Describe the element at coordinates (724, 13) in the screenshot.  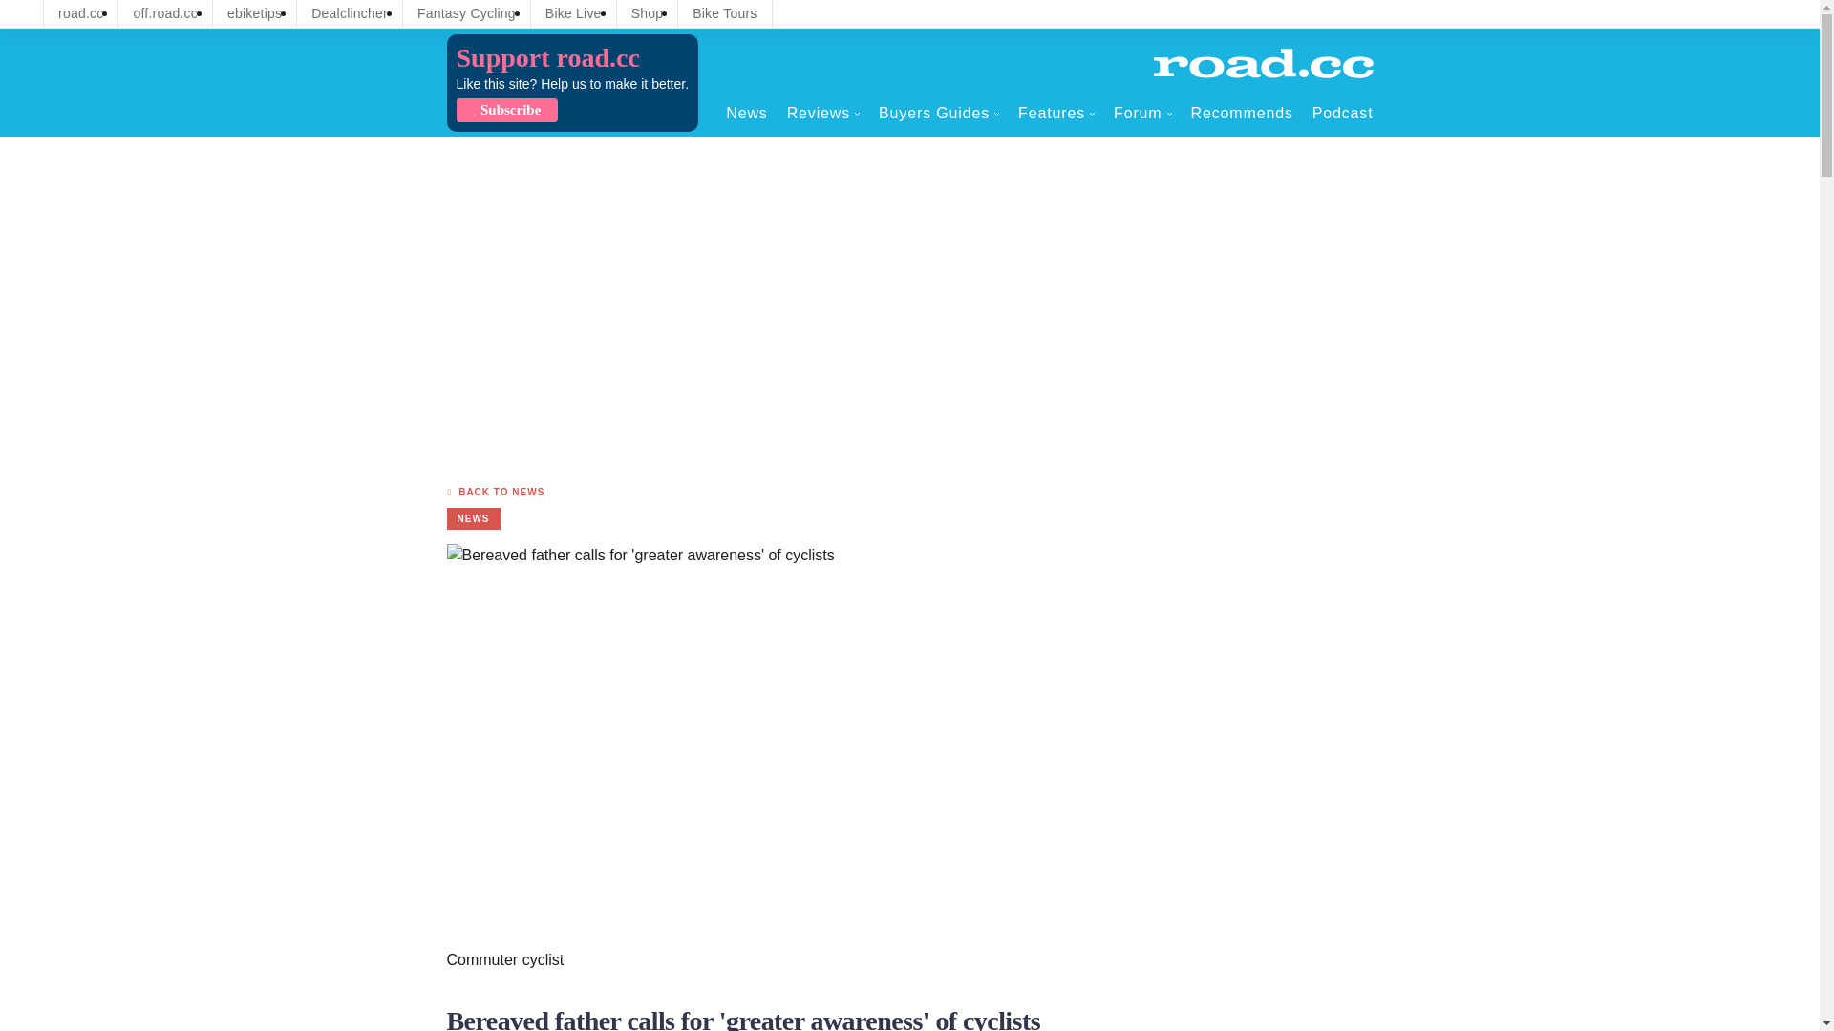
I see `Bike Tours` at that location.